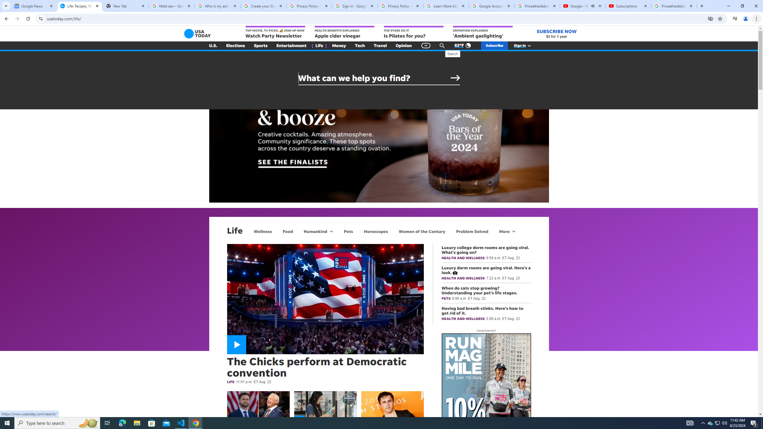 The width and height of the screenshot is (763, 429). What do you see at coordinates (197, 33) in the screenshot?
I see `USA TODAY` at bounding box center [197, 33].